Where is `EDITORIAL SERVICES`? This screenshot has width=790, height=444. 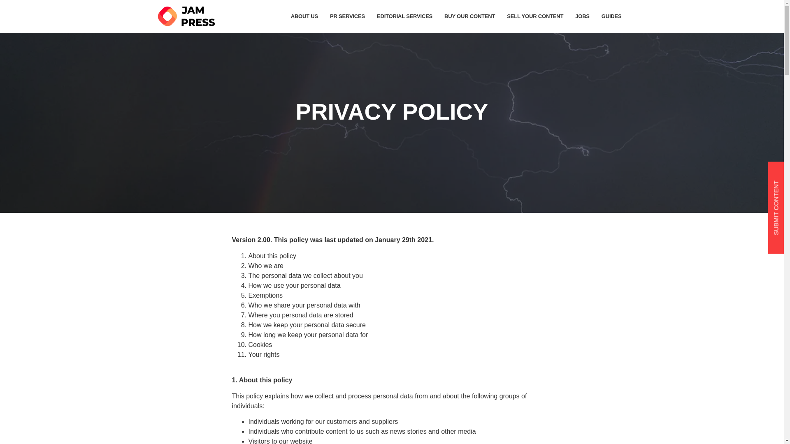 EDITORIAL SERVICES is located at coordinates (405, 16).